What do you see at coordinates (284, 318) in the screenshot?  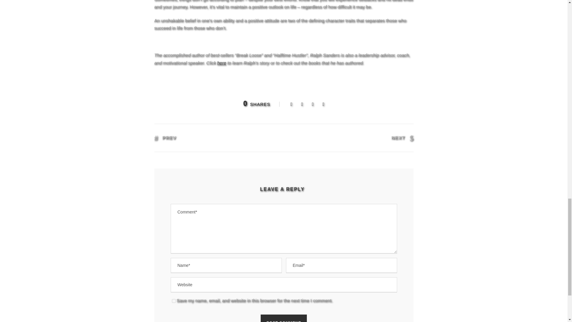 I see `Post Comment` at bounding box center [284, 318].